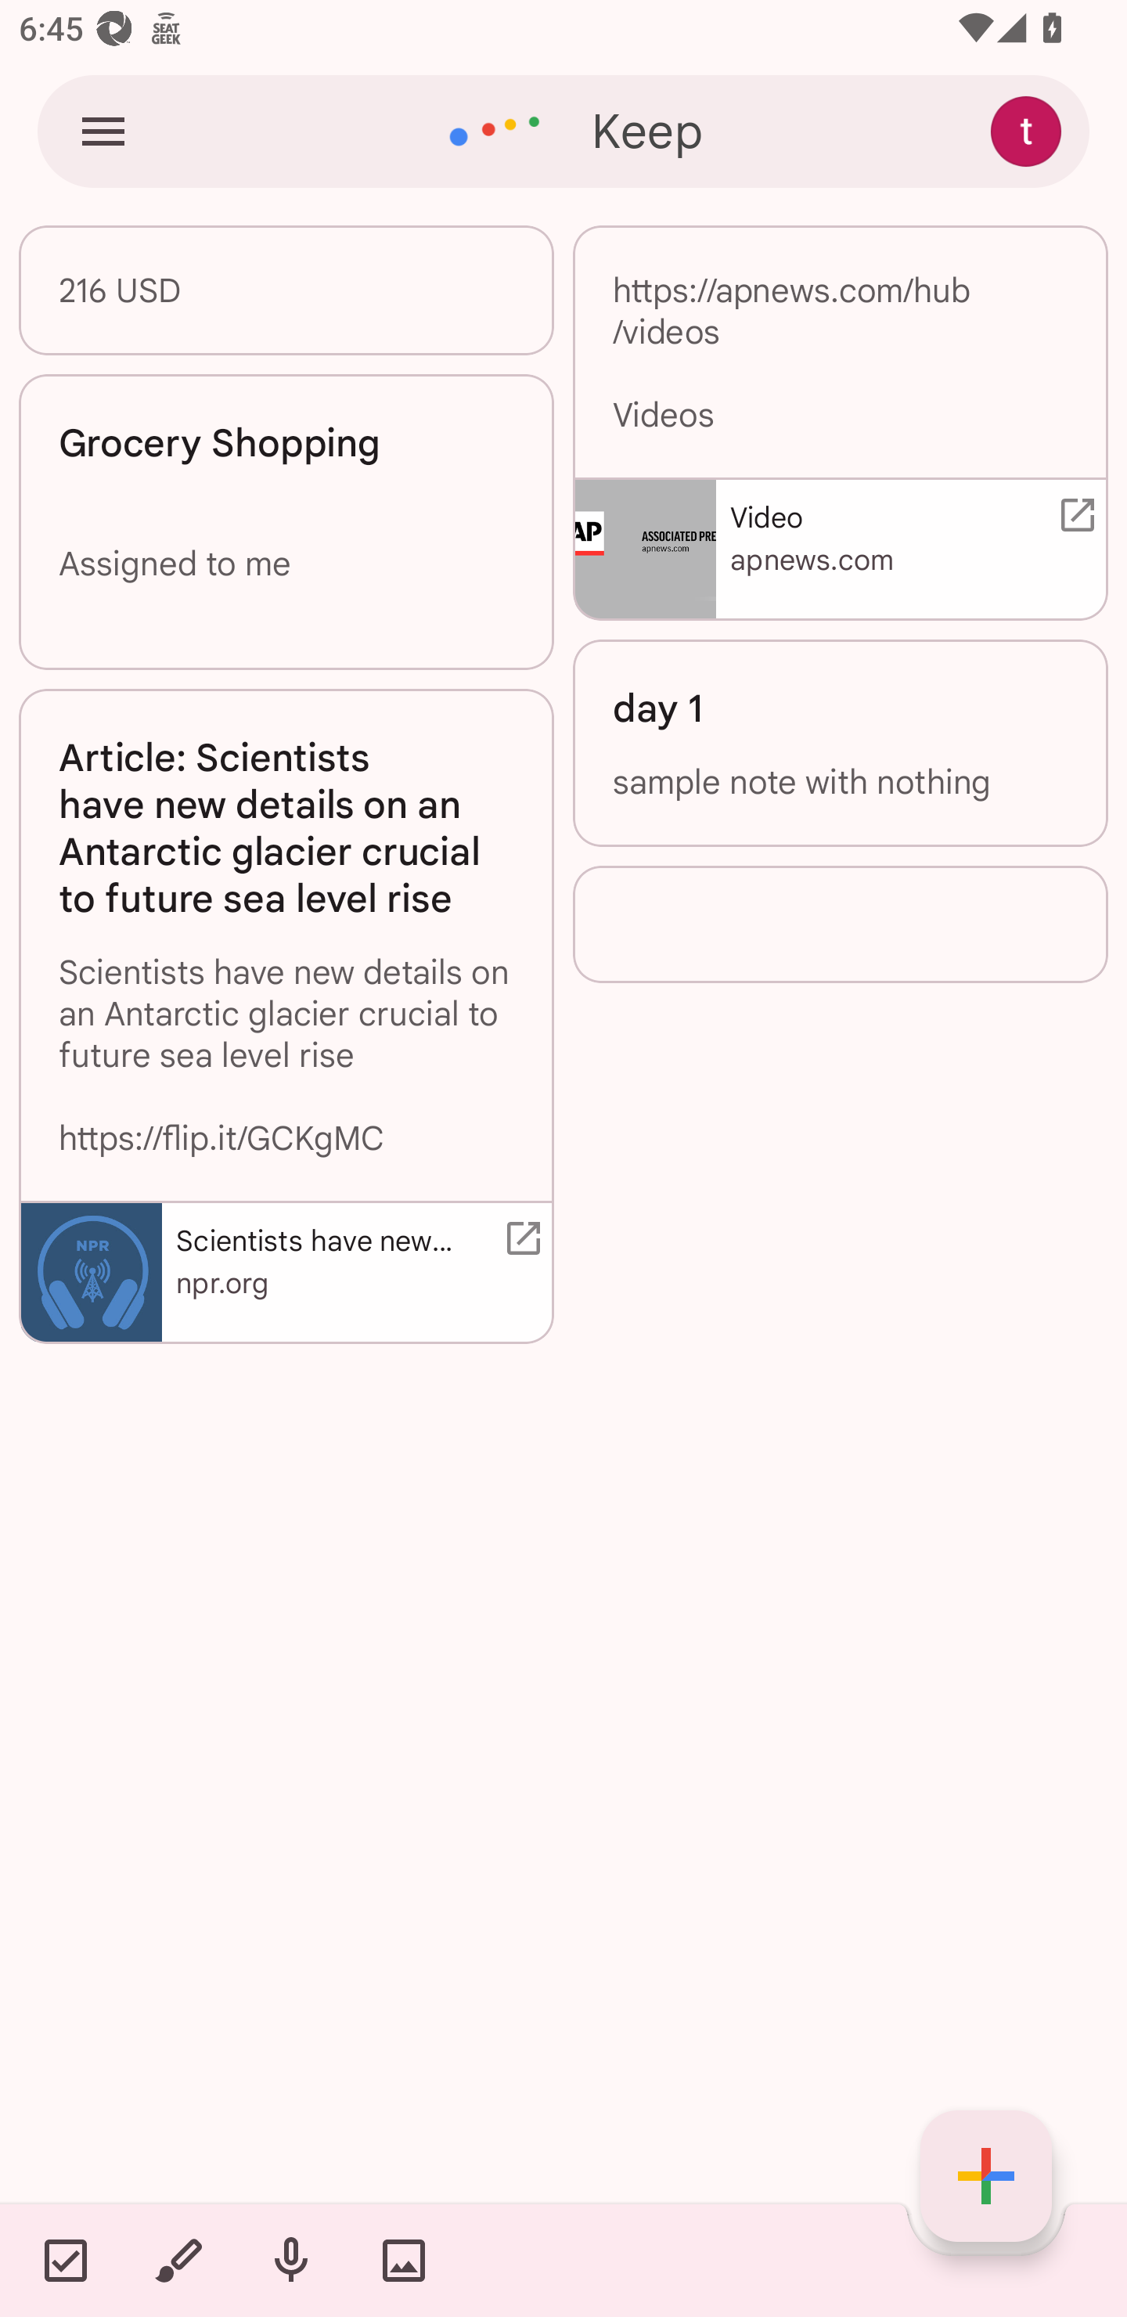 The image size is (1127, 2317). I want to click on New list, so click(65, 2260).